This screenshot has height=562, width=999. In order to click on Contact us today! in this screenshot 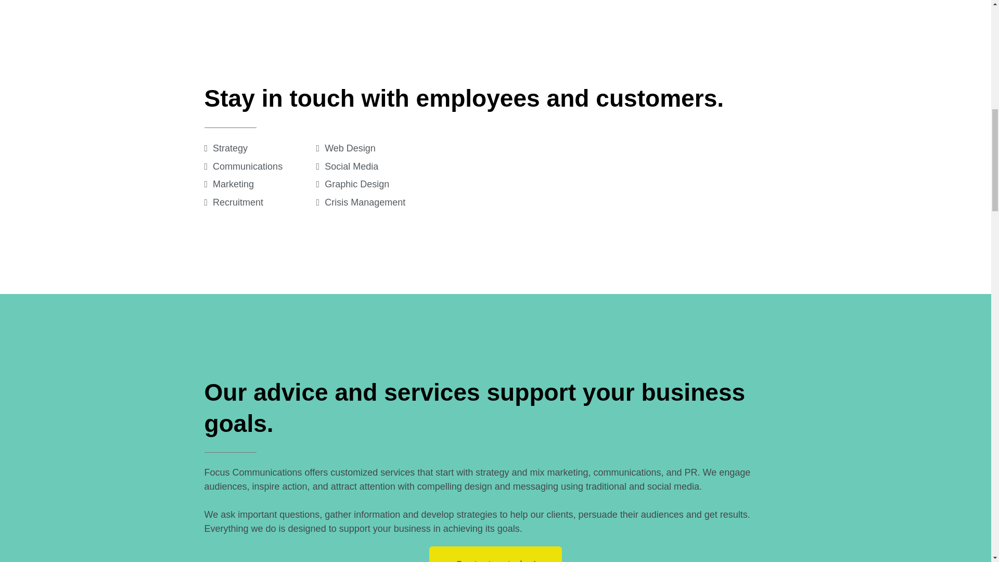, I will do `click(495, 554)`.